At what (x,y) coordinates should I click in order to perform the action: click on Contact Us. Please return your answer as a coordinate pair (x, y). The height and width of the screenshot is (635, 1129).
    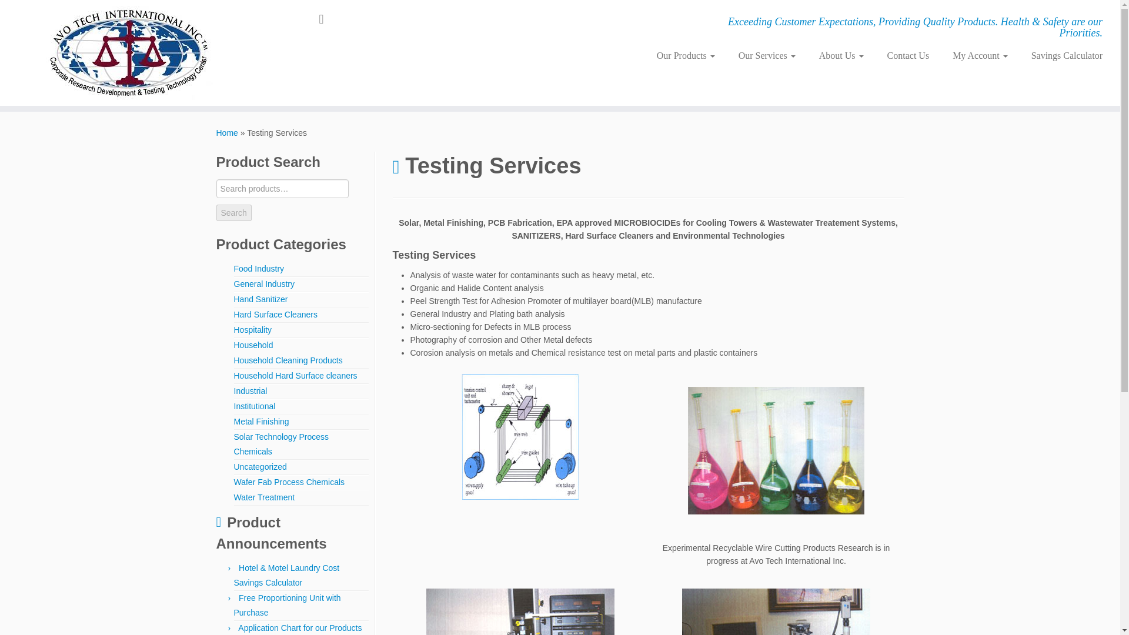
    Looking at the image, I should click on (908, 55).